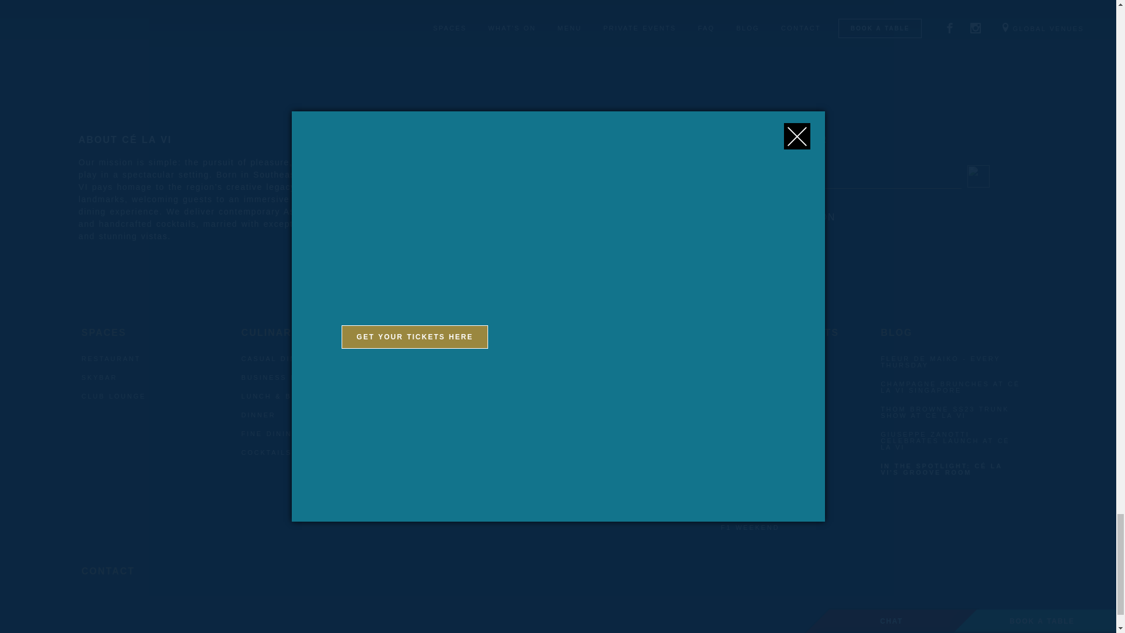 The height and width of the screenshot is (633, 1125). What do you see at coordinates (745, 377) in the screenshot?
I see `WEDDINGS` at bounding box center [745, 377].